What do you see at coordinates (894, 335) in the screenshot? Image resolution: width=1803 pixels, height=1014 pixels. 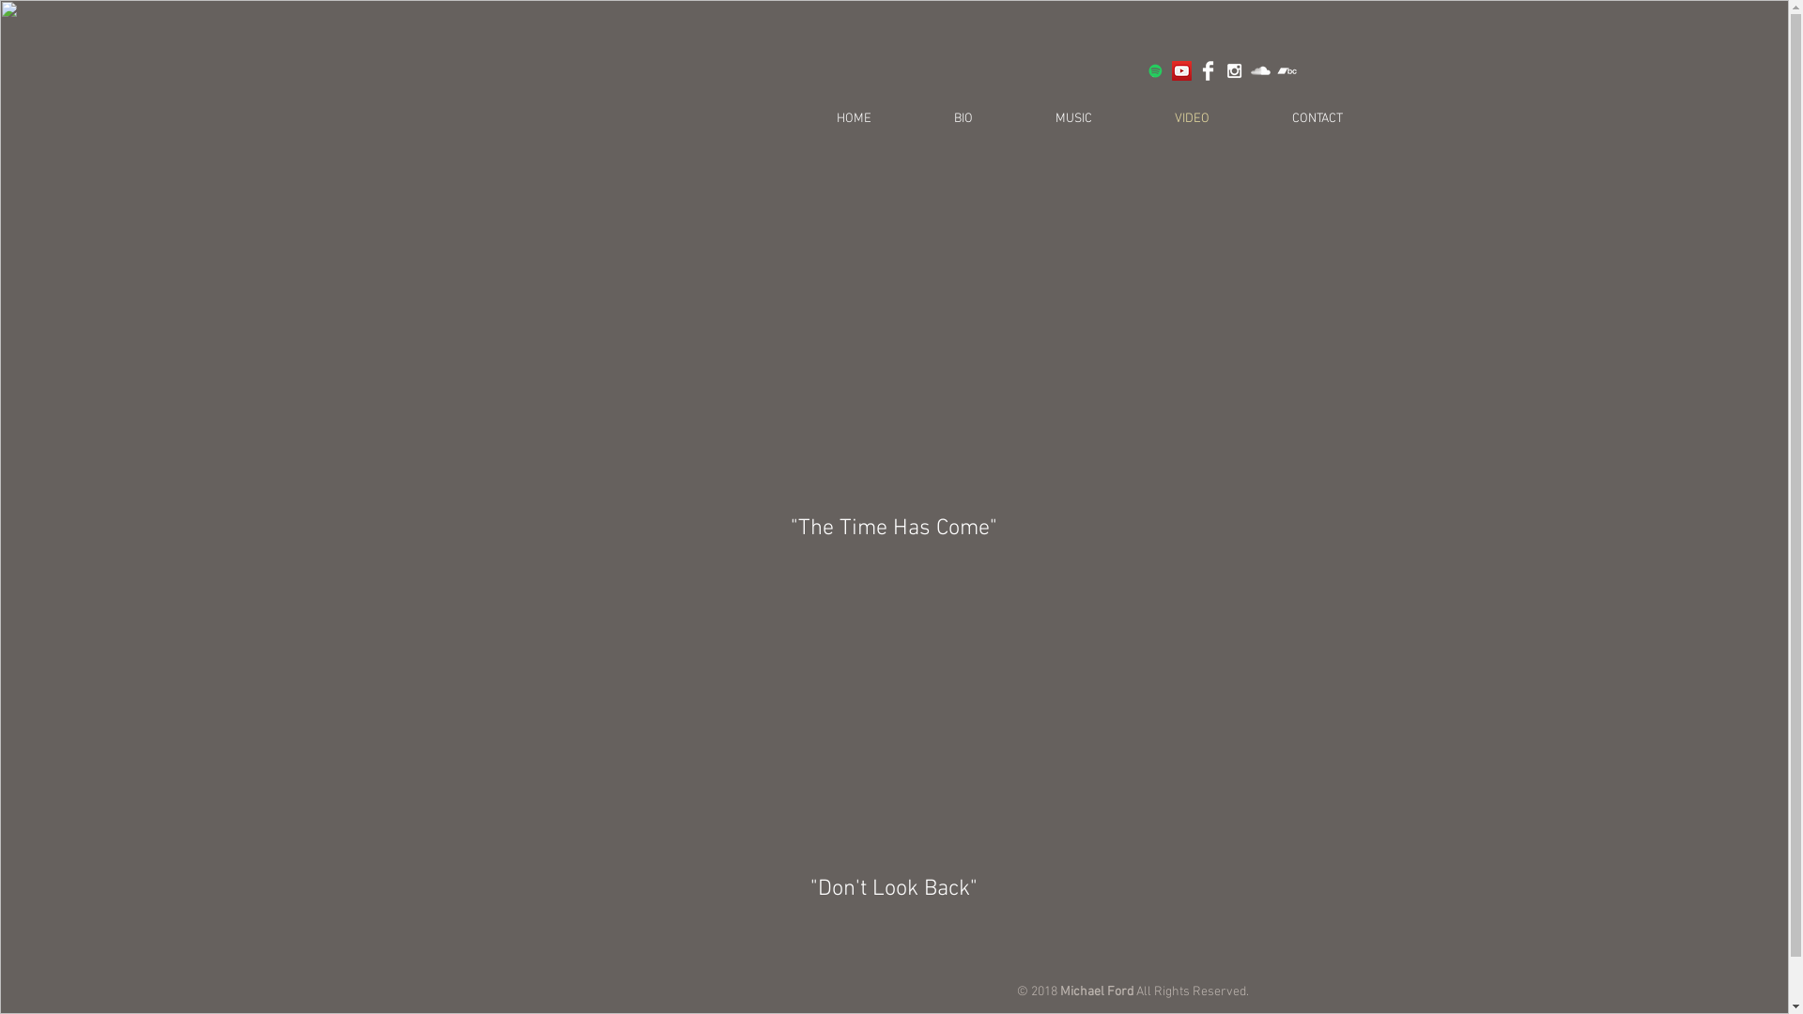 I see `External YouTube` at bounding box center [894, 335].